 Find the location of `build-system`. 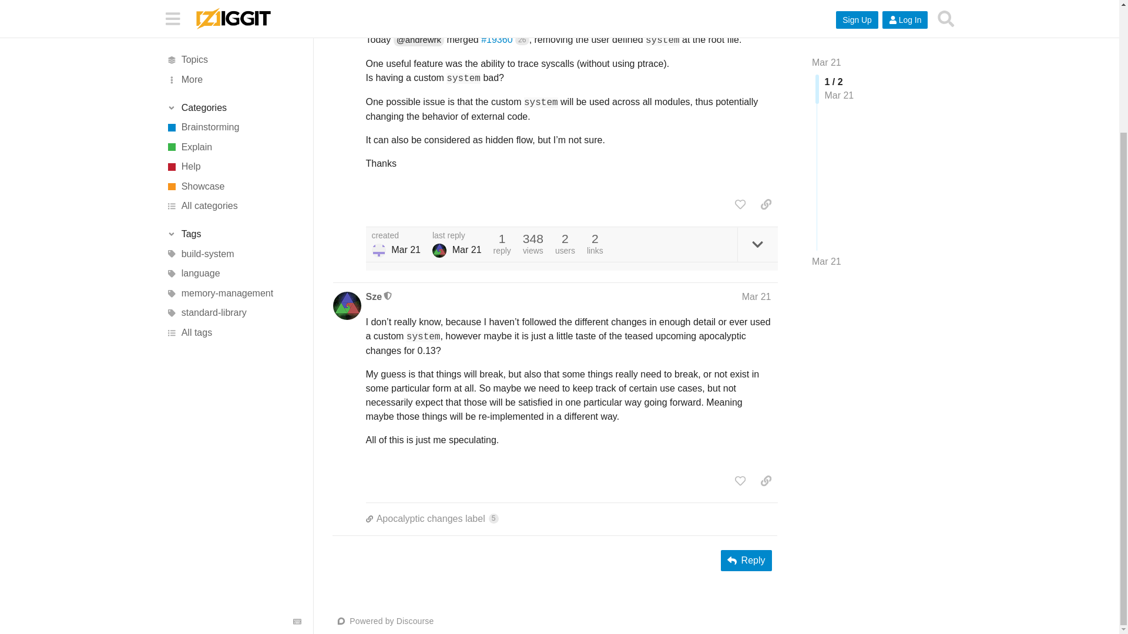

build-system is located at coordinates (233, 94).